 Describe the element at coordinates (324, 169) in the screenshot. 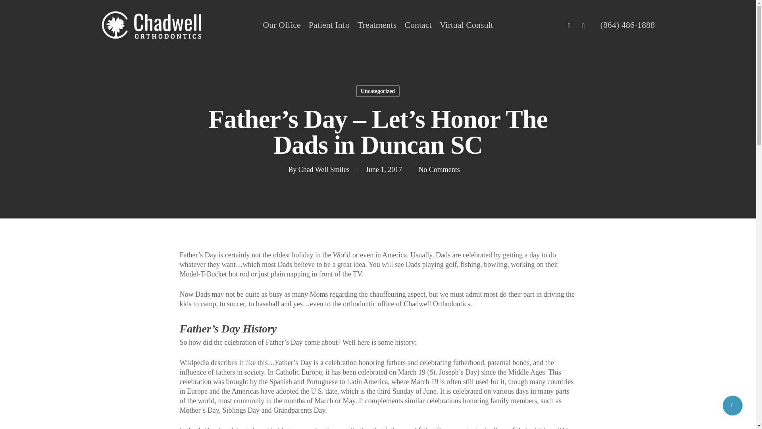

I see `Posts by Chad Well Smiles` at that location.